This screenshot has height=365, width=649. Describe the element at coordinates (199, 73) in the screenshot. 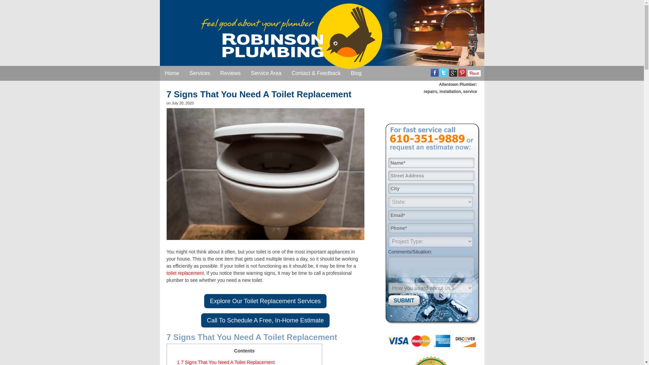

I see `Services` at that location.